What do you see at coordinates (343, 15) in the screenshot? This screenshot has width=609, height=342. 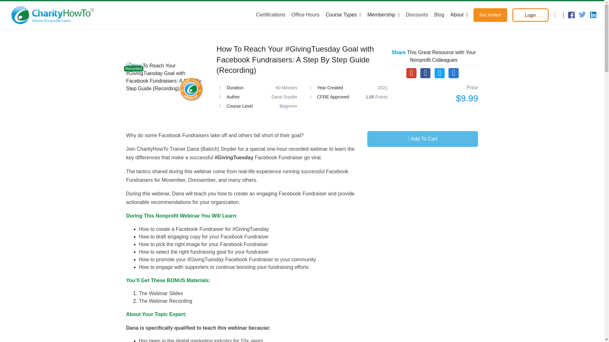 I see `Course Types` at bounding box center [343, 15].